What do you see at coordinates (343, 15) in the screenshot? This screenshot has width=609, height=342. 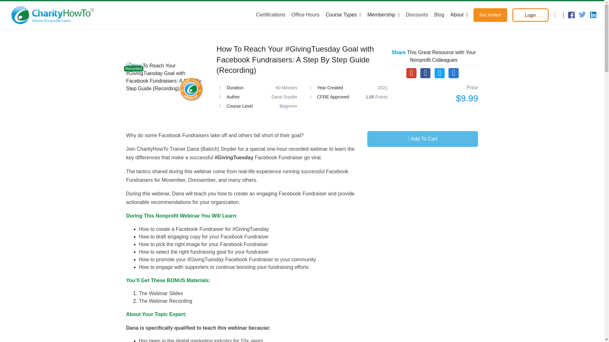 I see `Course Types` at bounding box center [343, 15].